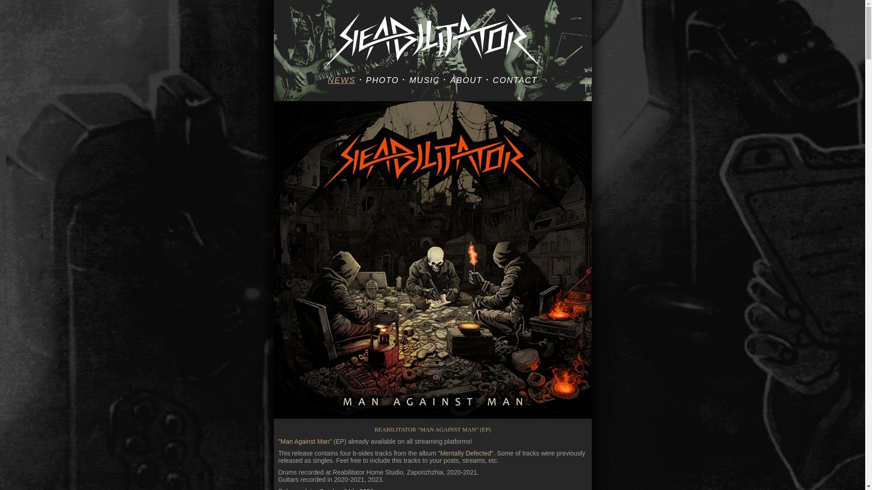  What do you see at coordinates (466, 80) in the screenshot?
I see `ABOUT` at bounding box center [466, 80].